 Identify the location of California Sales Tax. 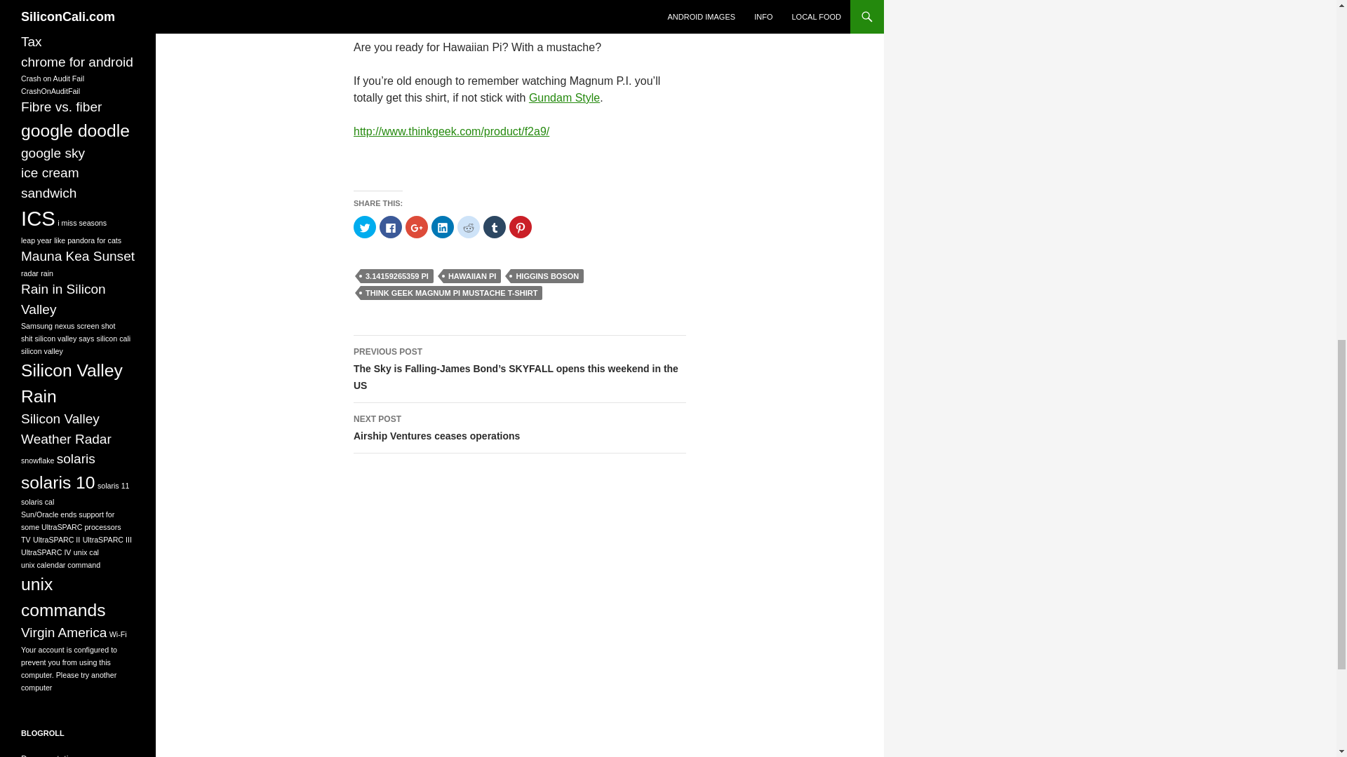
(442, 227).